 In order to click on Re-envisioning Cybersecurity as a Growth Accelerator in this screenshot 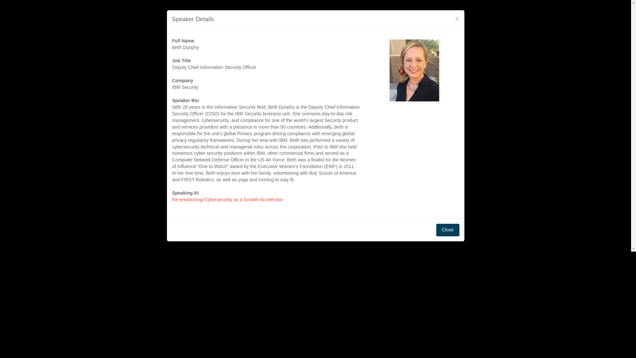, I will do `click(228, 200)`.